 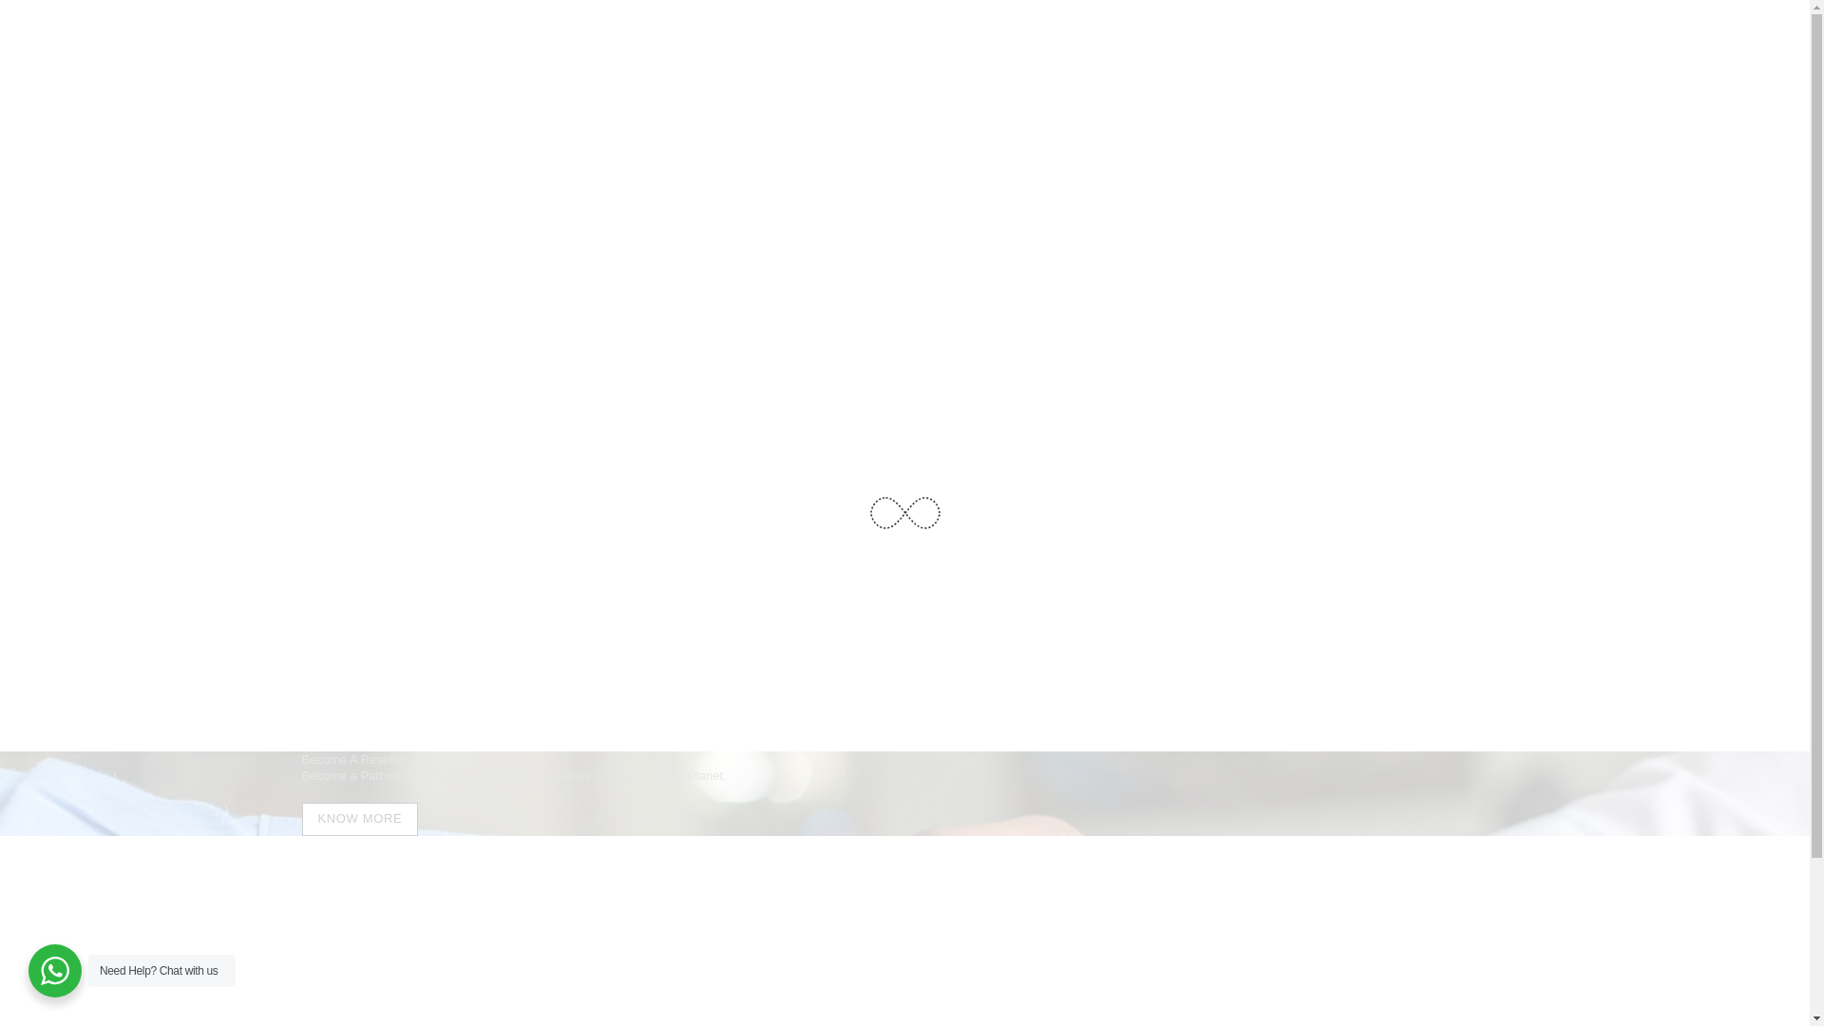 I want to click on Custom Materials, so click(x=864, y=963).